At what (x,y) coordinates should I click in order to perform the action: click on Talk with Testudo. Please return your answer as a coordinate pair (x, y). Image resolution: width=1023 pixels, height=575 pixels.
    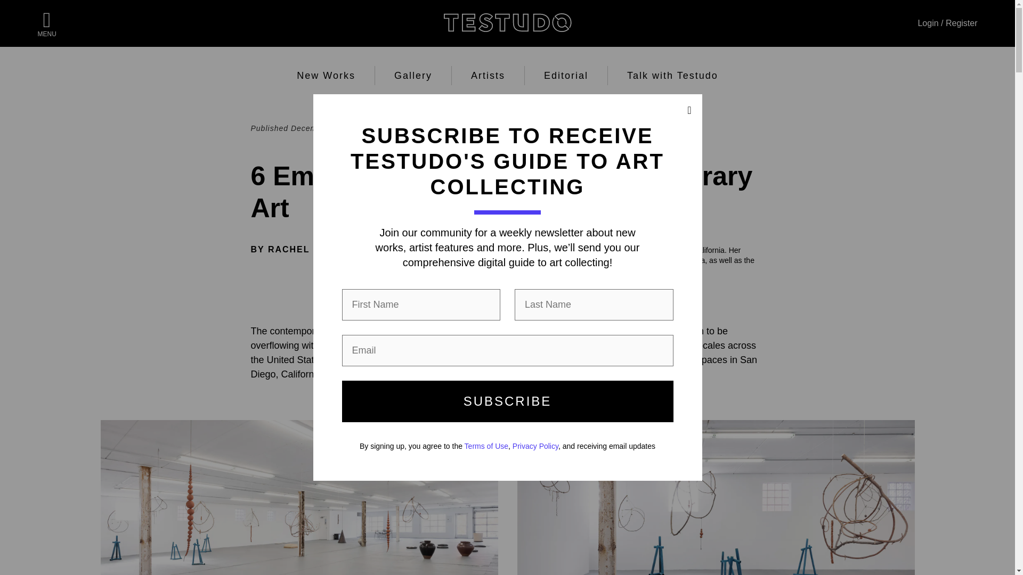
    Looking at the image, I should click on (672, 76).